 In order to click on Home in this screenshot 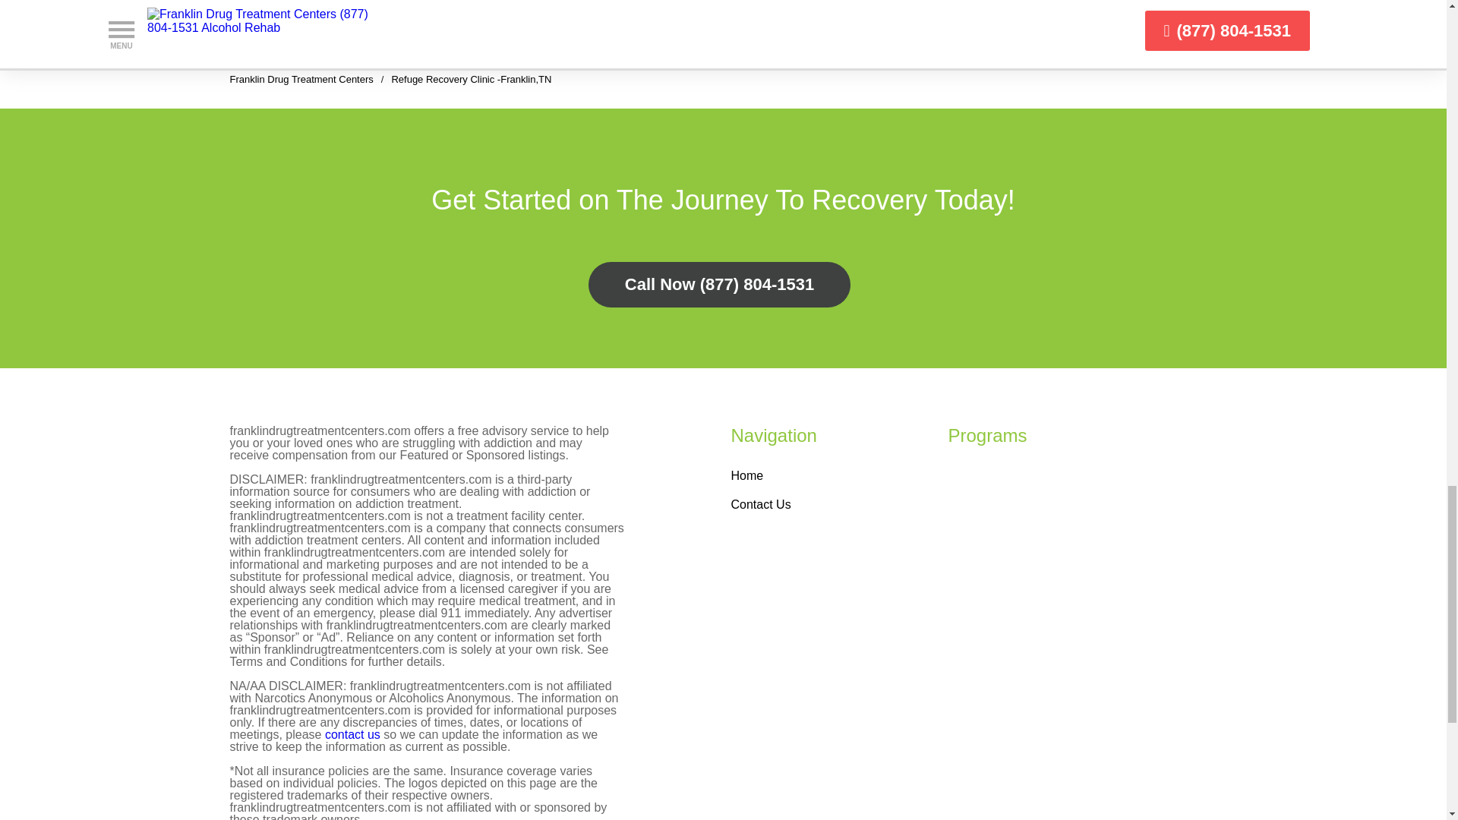, I will do `click(746, 475)`.